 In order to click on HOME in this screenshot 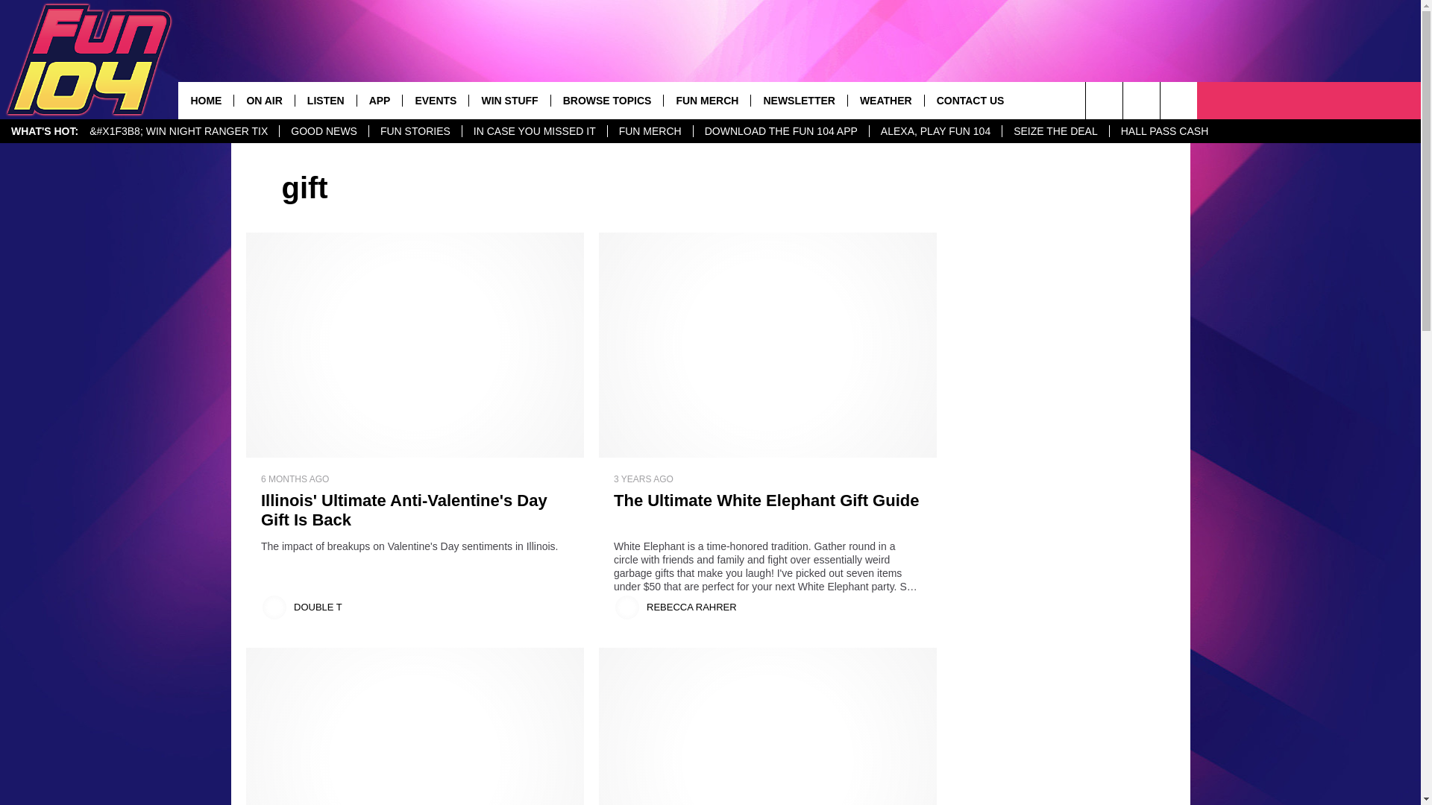, I will do `click(205, 100)`.